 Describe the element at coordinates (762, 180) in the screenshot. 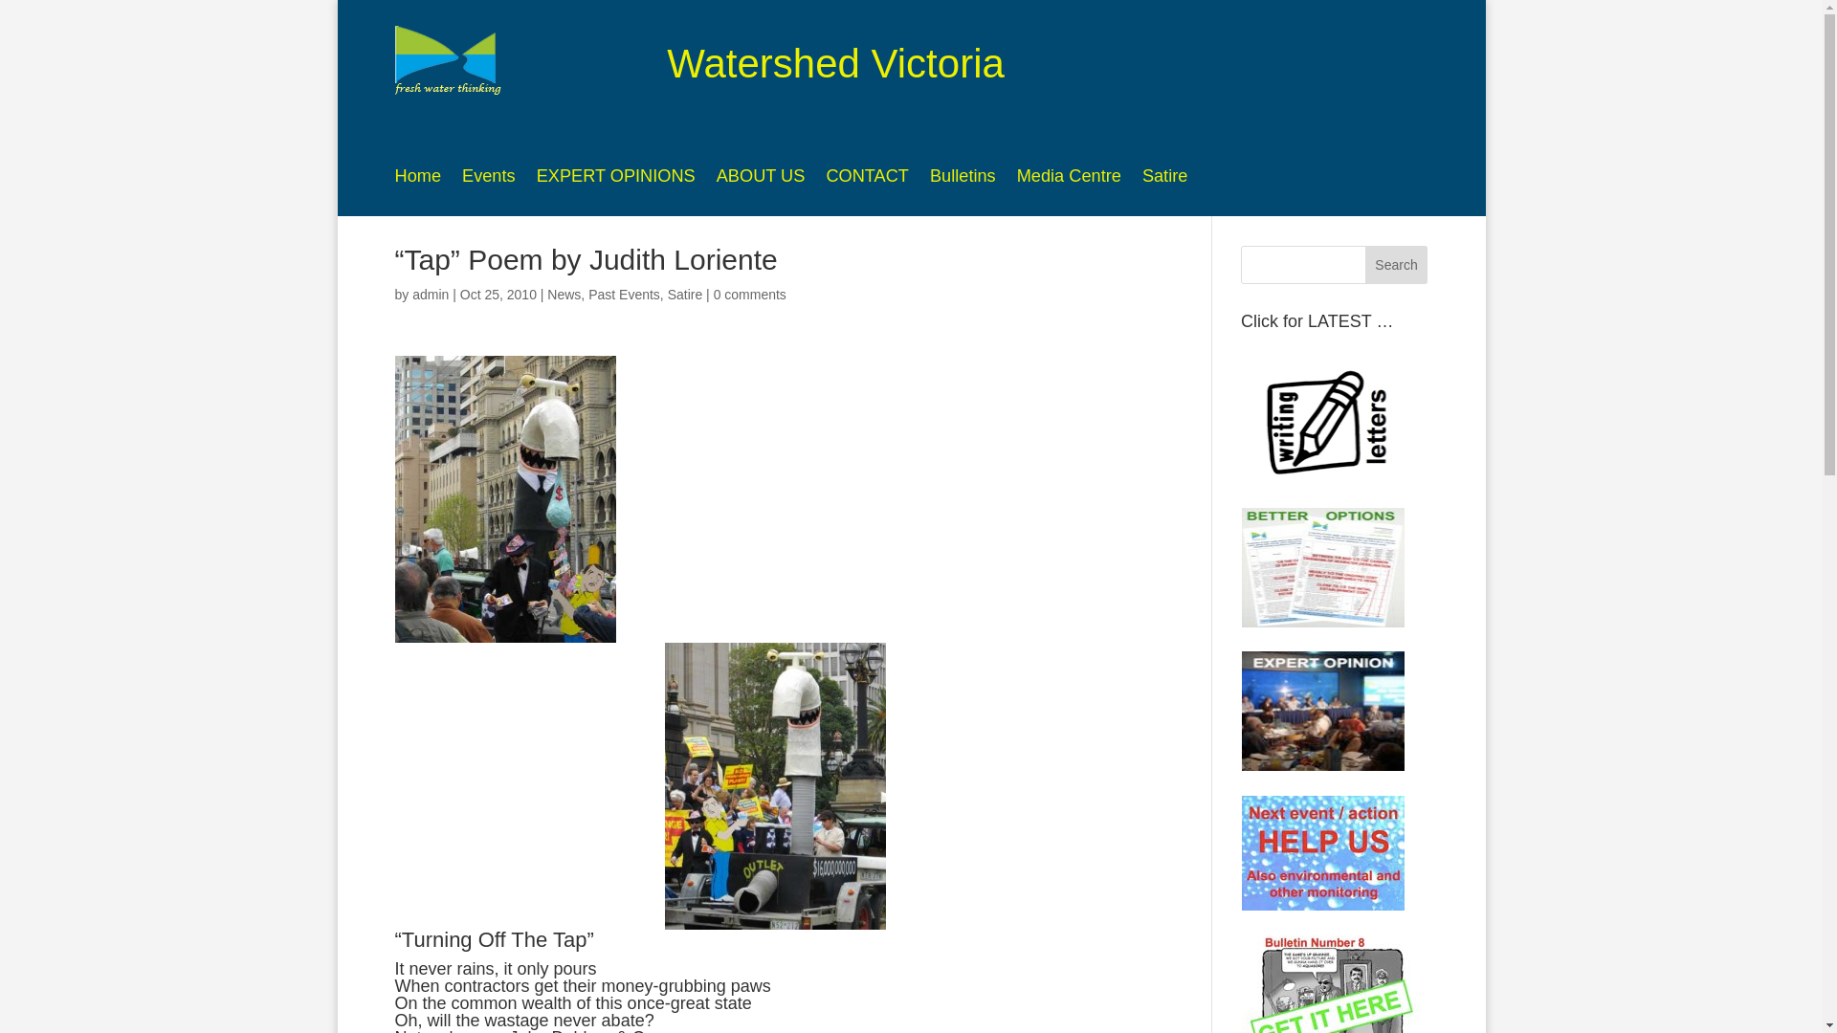

I see `ABOUT US` at that location.